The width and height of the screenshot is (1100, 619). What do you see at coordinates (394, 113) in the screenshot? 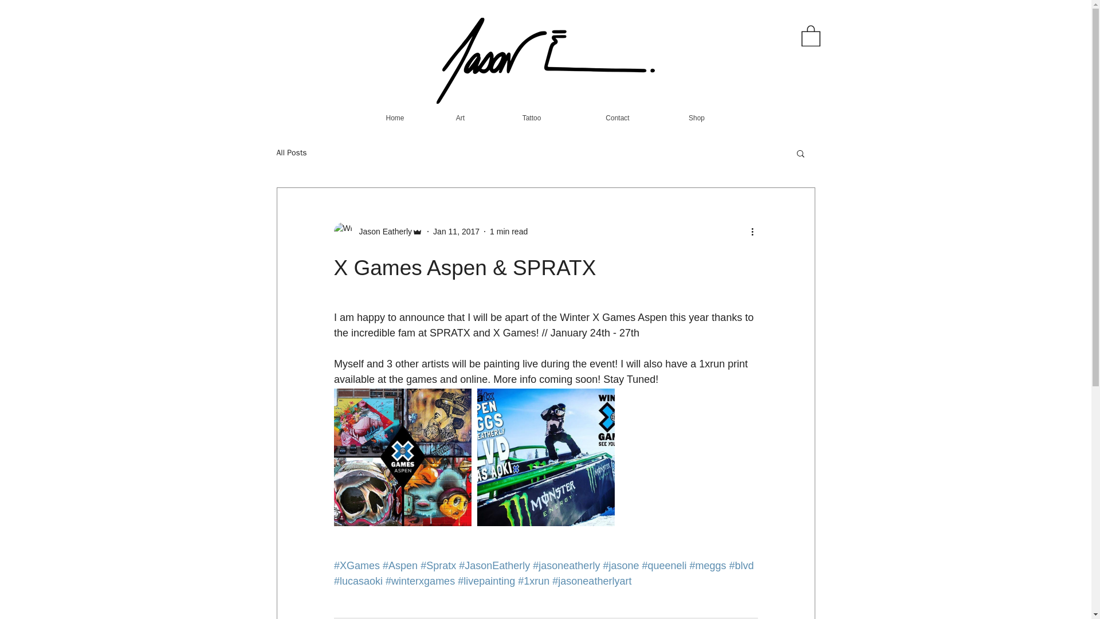
I see `Home` at bounding box center [394, 113].